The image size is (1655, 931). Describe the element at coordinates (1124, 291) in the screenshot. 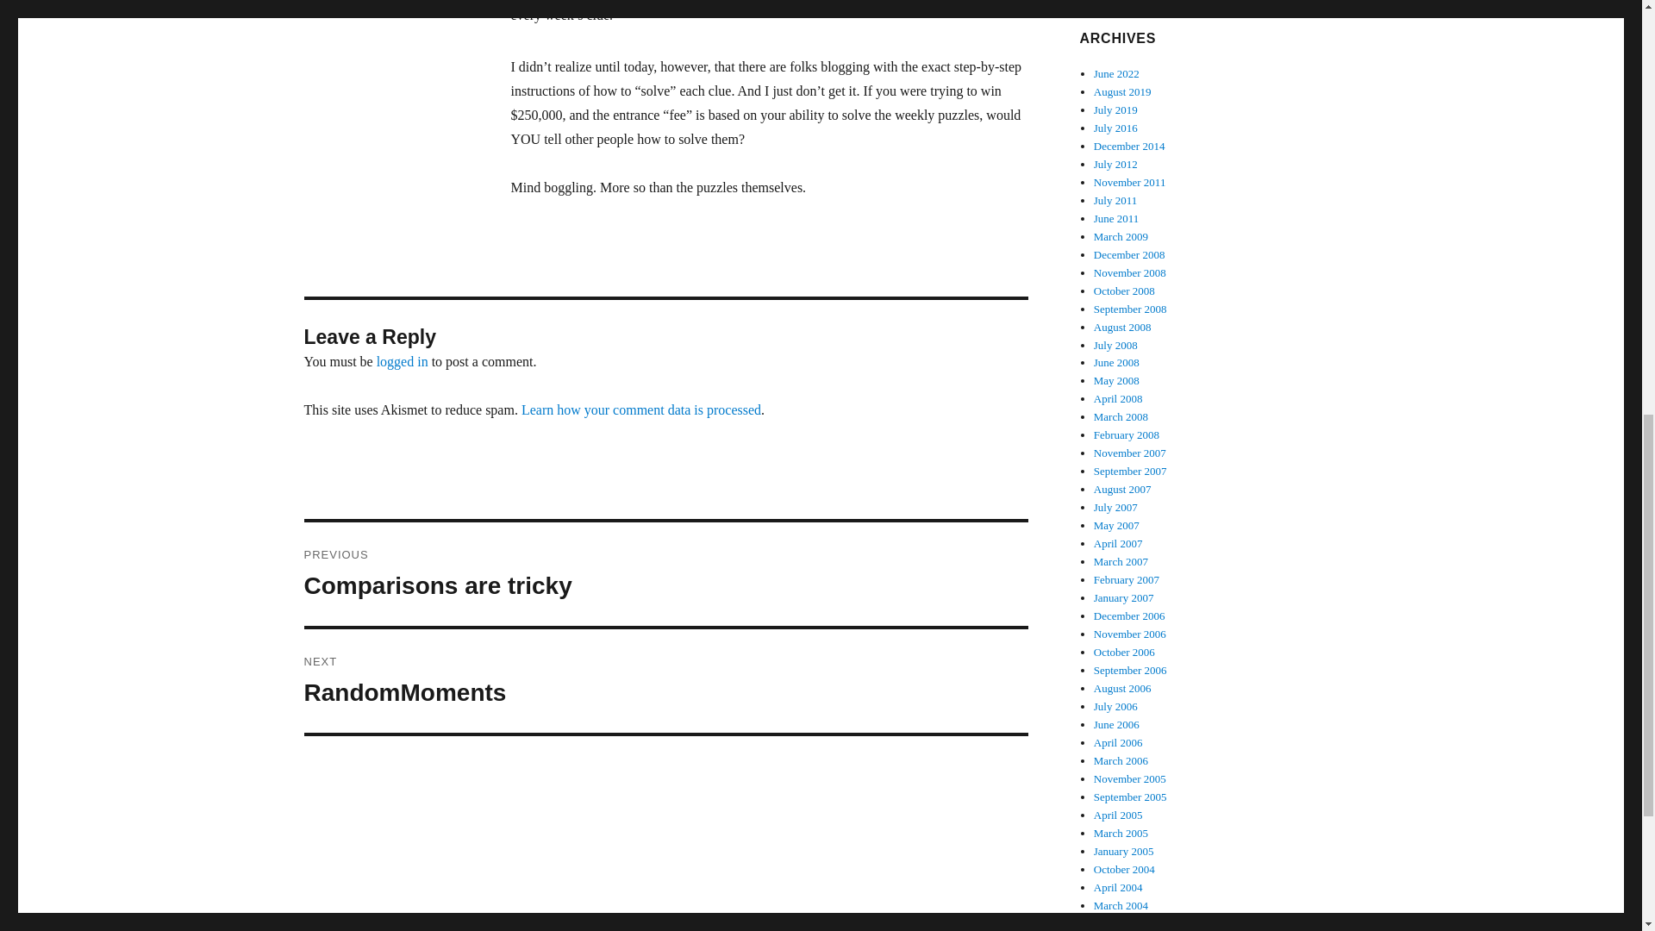

I see `September 2008` at that location.